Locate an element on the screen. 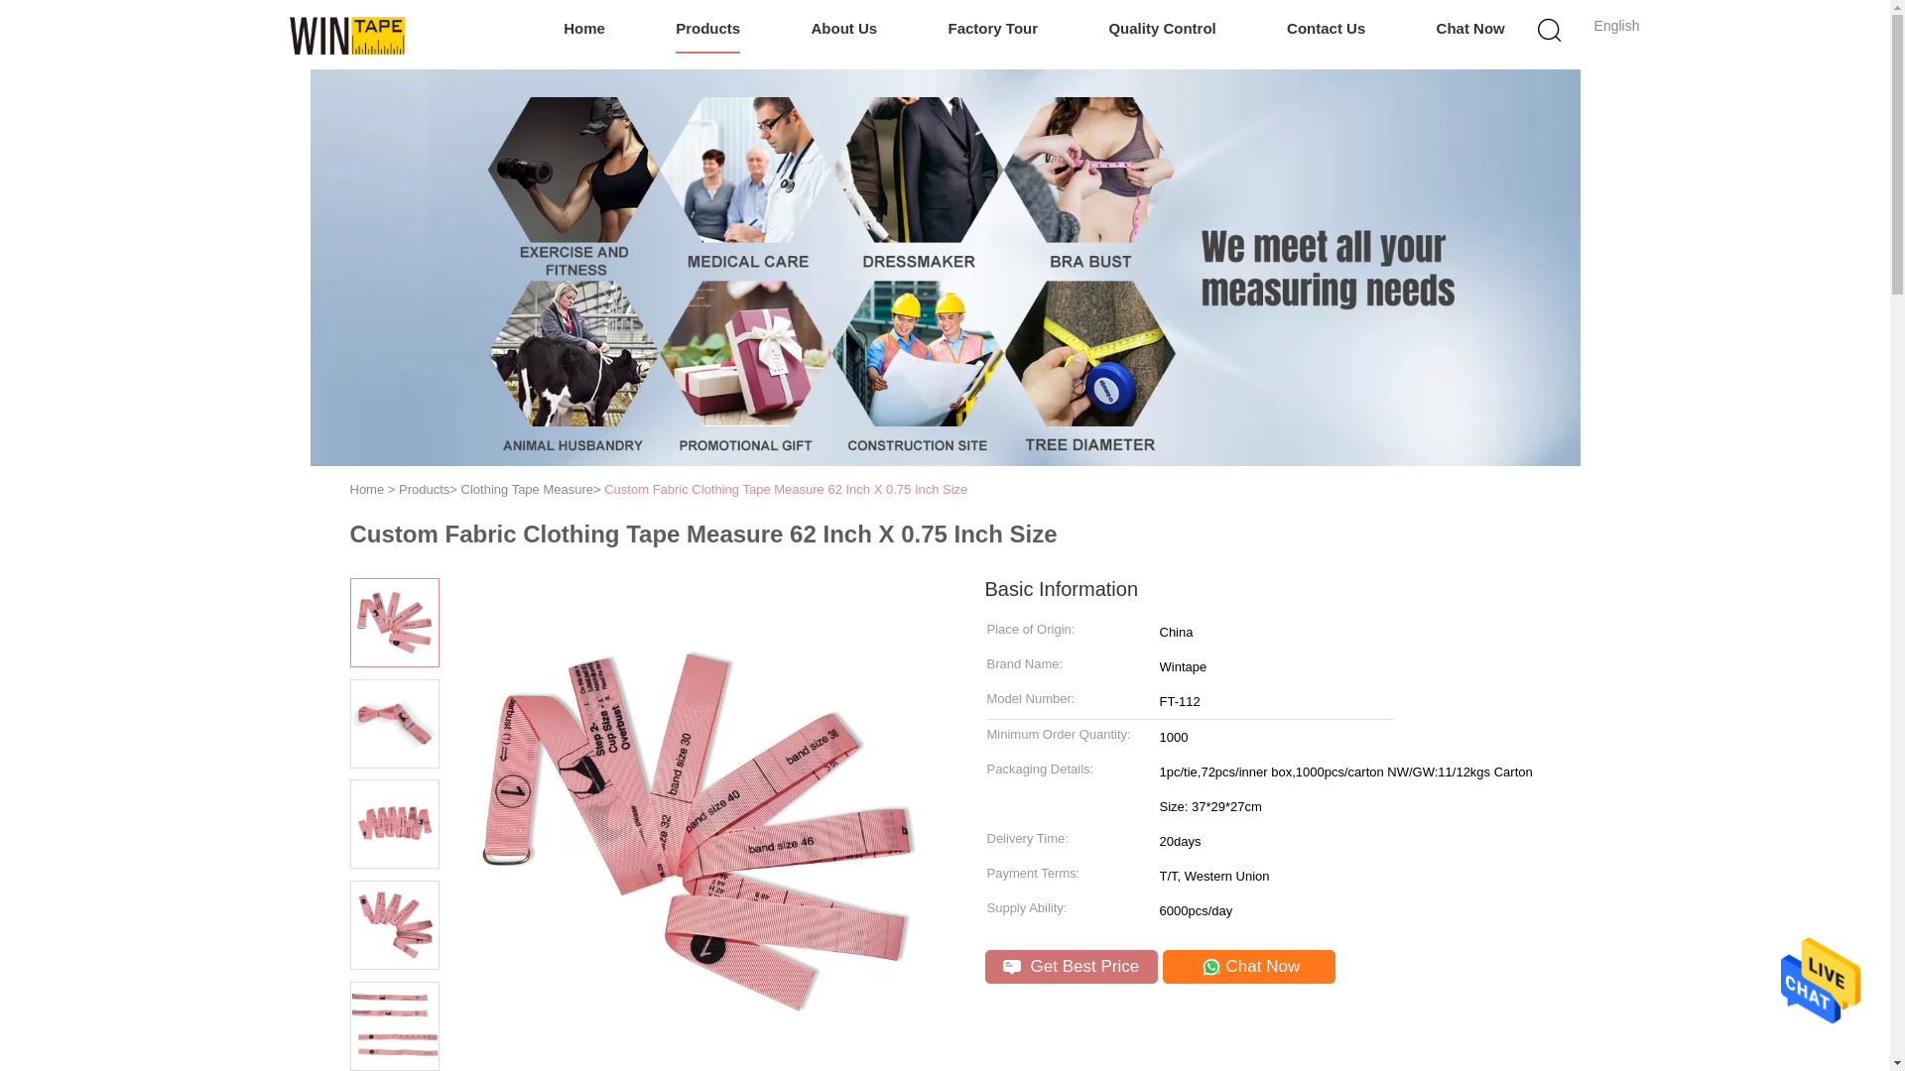 The height and width of the screenshot is (1071, 1905). Quality Control is located at coordinates (1161, 30).